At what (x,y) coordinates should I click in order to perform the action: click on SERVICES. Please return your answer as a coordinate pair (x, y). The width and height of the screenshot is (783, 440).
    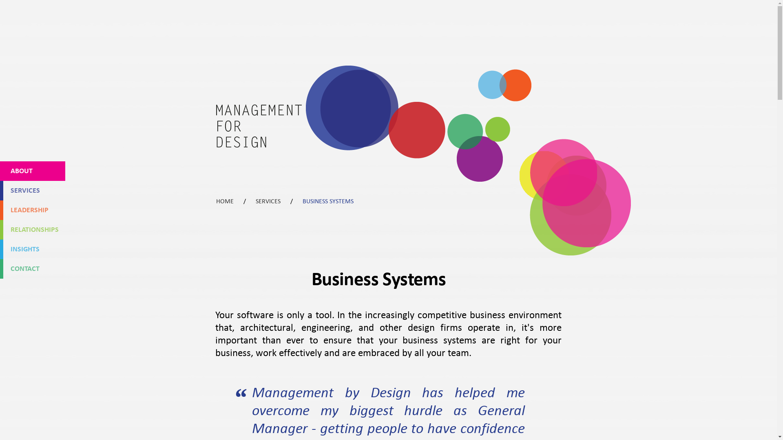
    Looking at the image, I should click on (2, 191).